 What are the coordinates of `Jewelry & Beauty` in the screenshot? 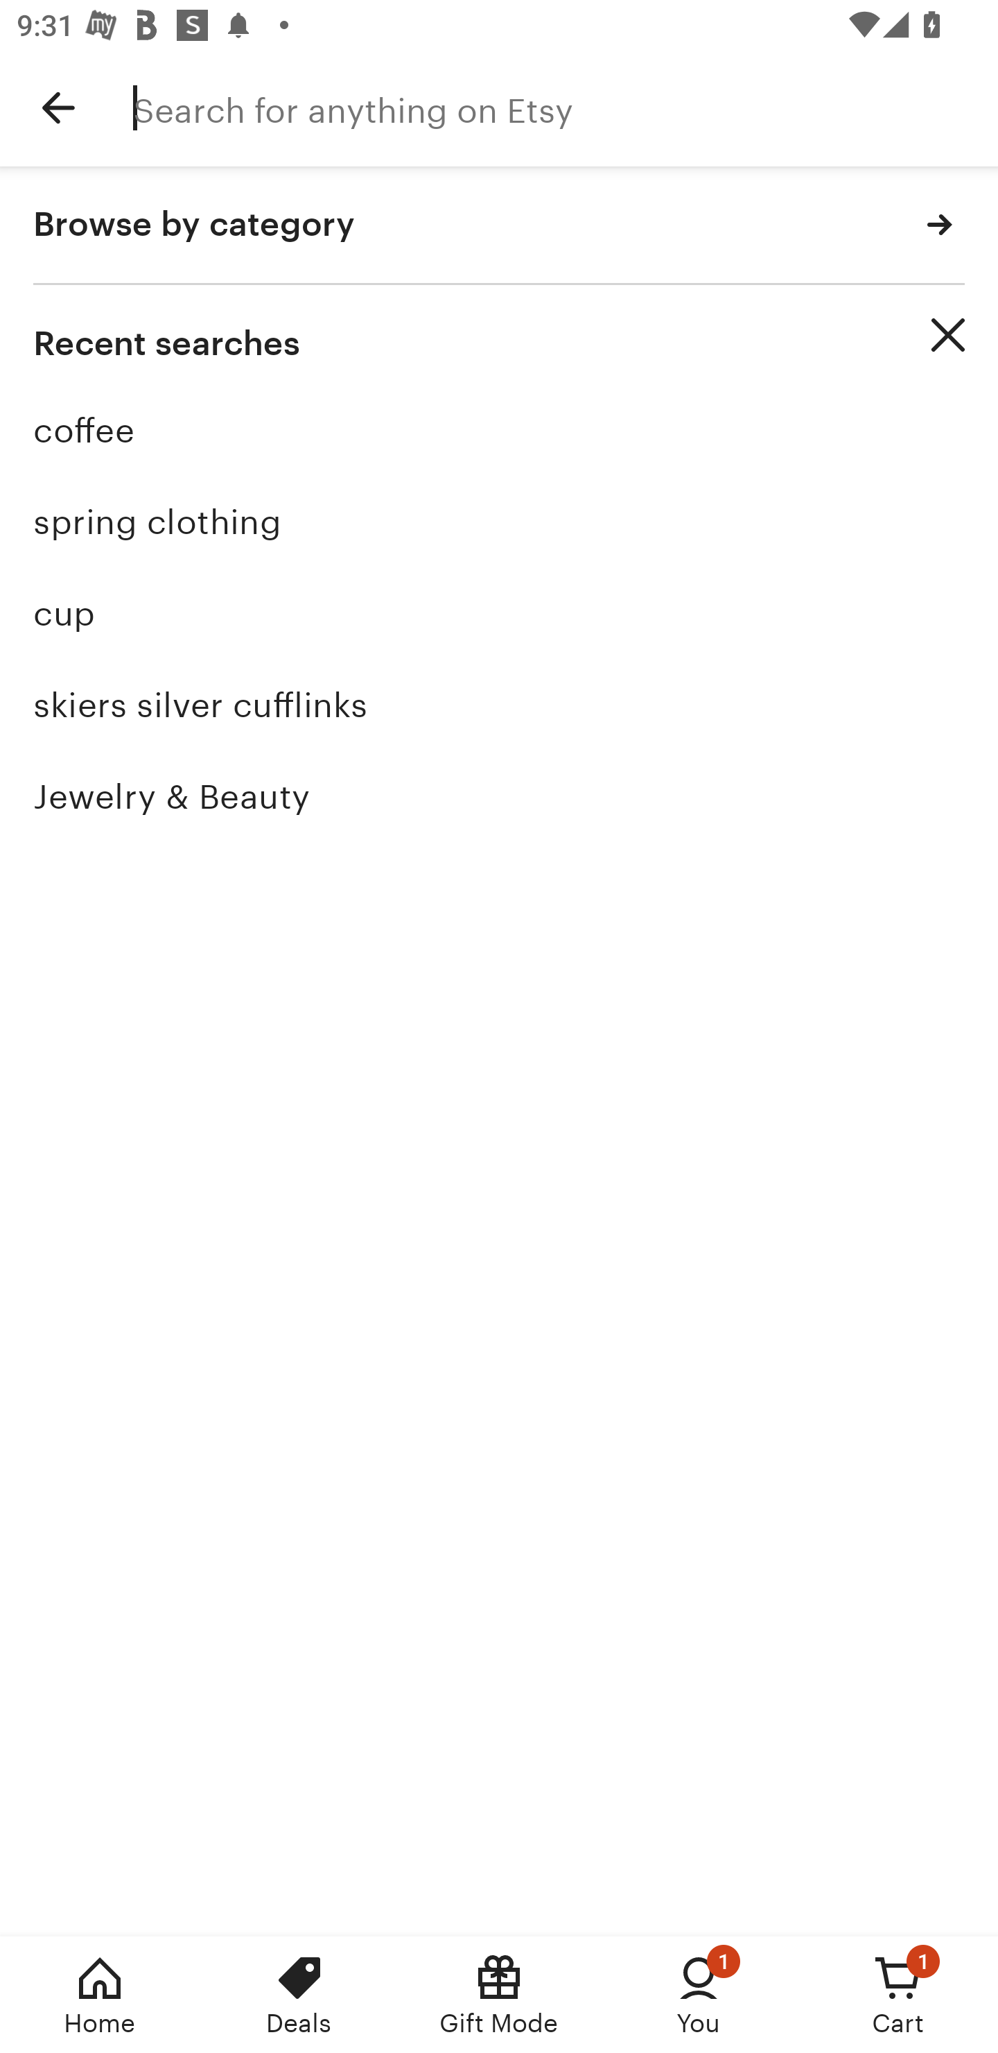 It's located at (499, 796).